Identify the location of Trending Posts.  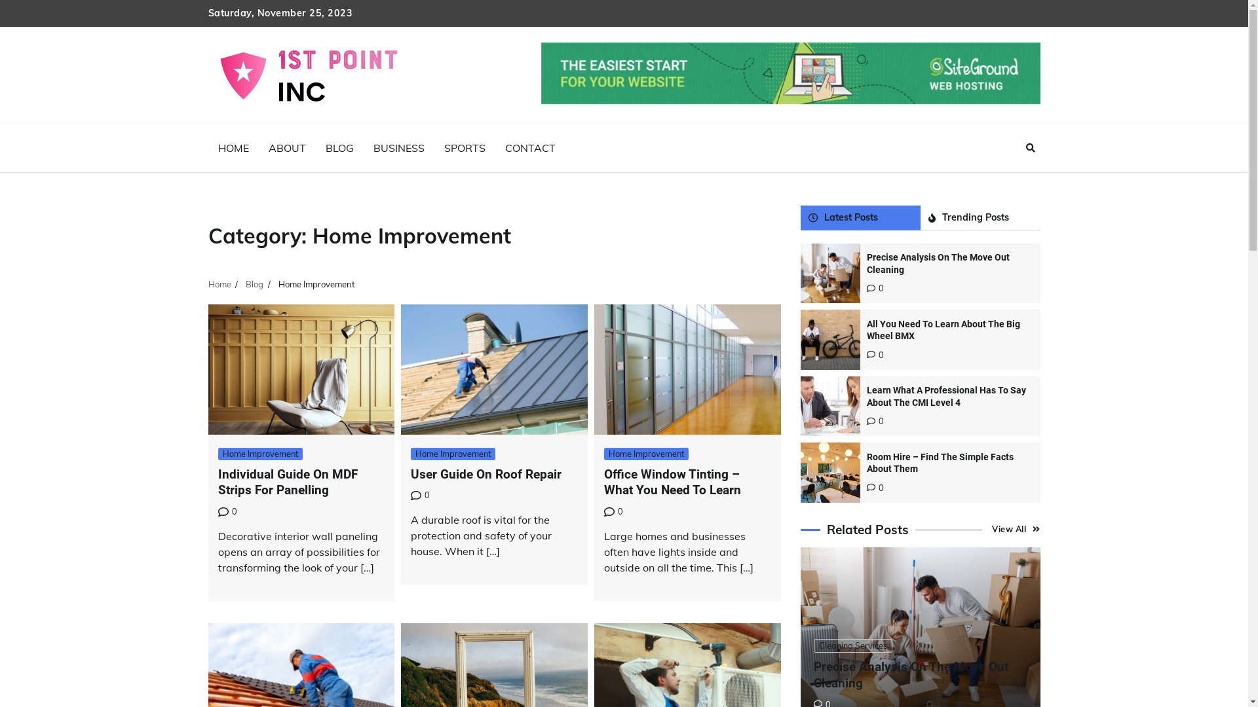
(980, 217).